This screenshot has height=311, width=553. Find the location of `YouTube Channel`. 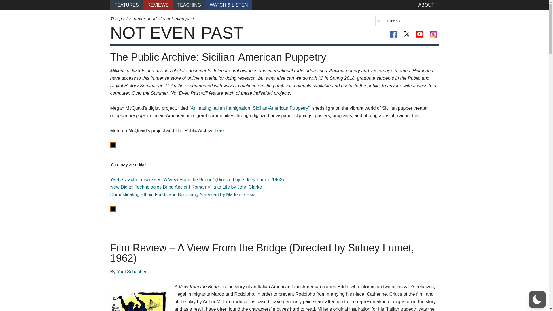

YouTube Channel is located at coordinates (420, 34).